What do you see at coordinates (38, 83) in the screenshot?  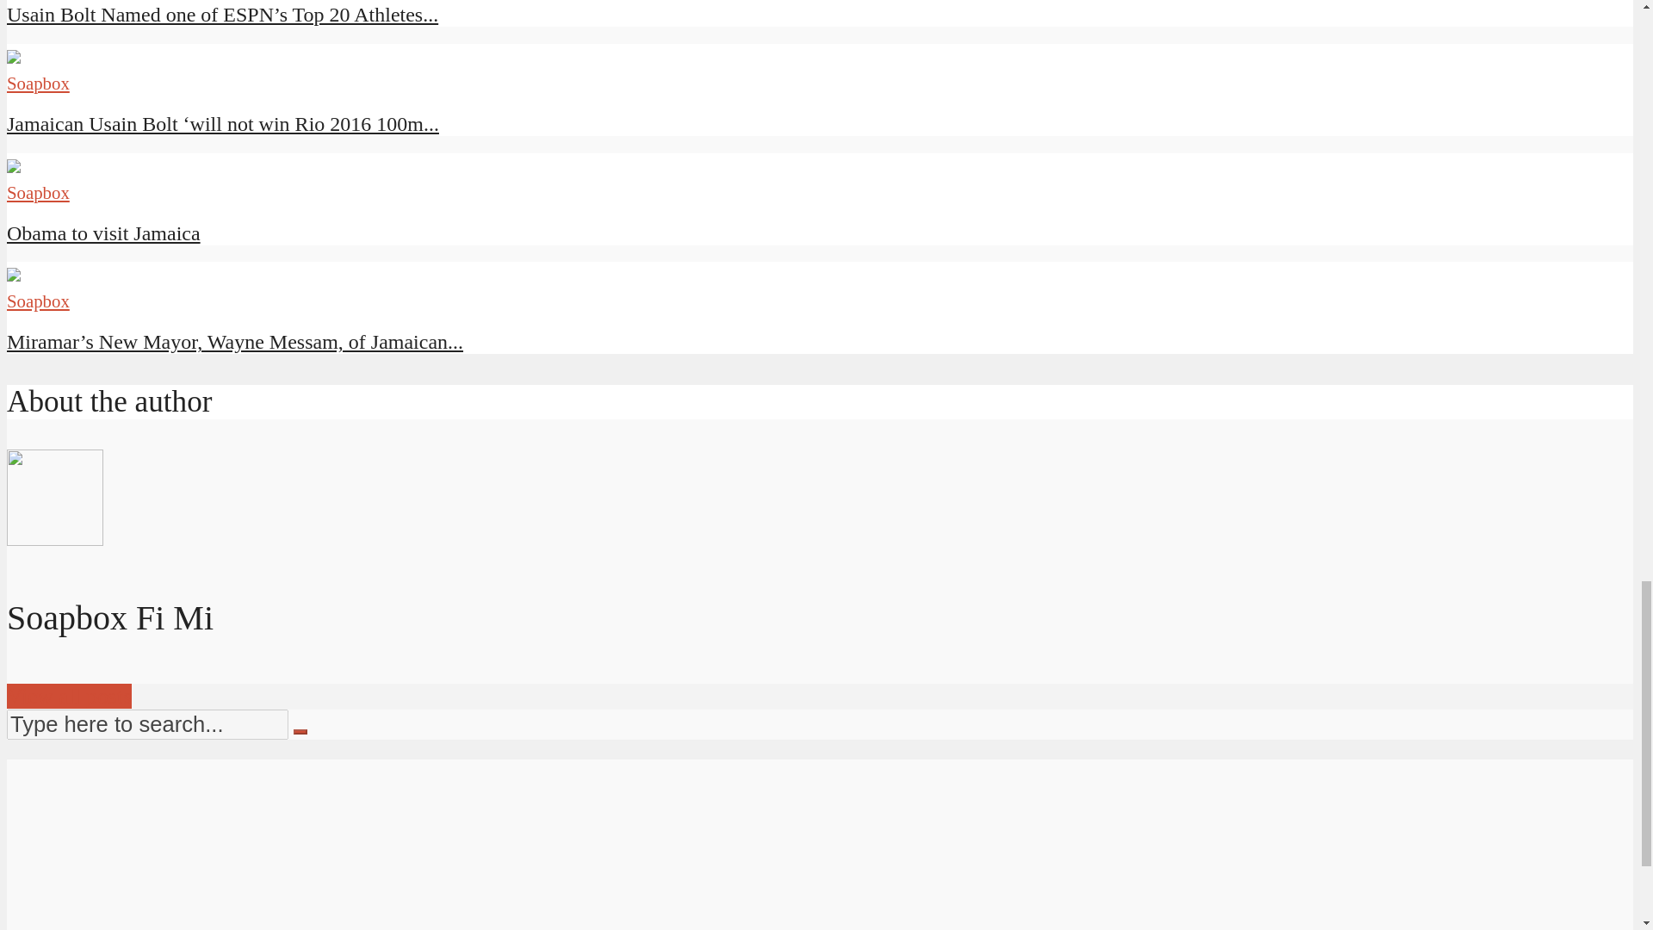 I see `Soapbox` at bounding box center [38, 83].